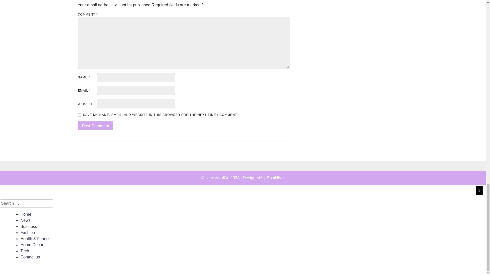 The height and width of the screenshot is (275, 490). Describe the element at coordinates (275, 178) in the screenshot. I see `PixaHive` at that location.